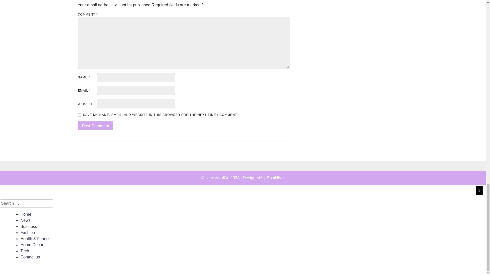 The height and width of the screenshot is (275, 490). Describe the element at coordinates (275, 178) in the screenshot. I see `PixaHive` at that location.